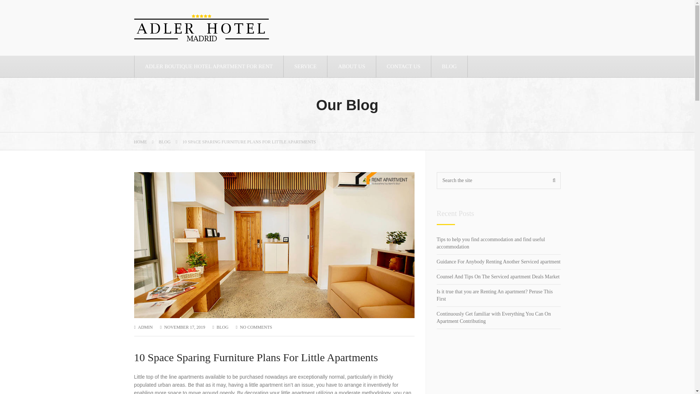 This screenshot has height=394, width=700. What do you see at coordinates (449, 66) in the screenshot?
I see `BLOG` at bounding box center [449, 66].